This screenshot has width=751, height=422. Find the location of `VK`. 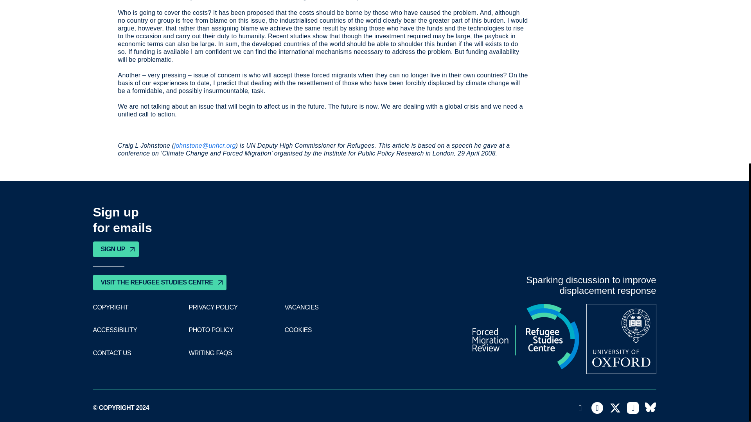

VK is located at coordinates (650, 408).